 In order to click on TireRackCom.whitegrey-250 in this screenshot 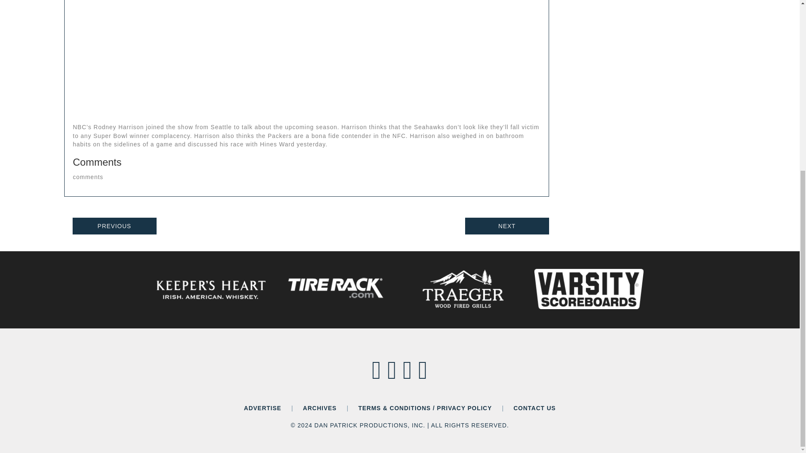, I will do `click(337, 289)`.